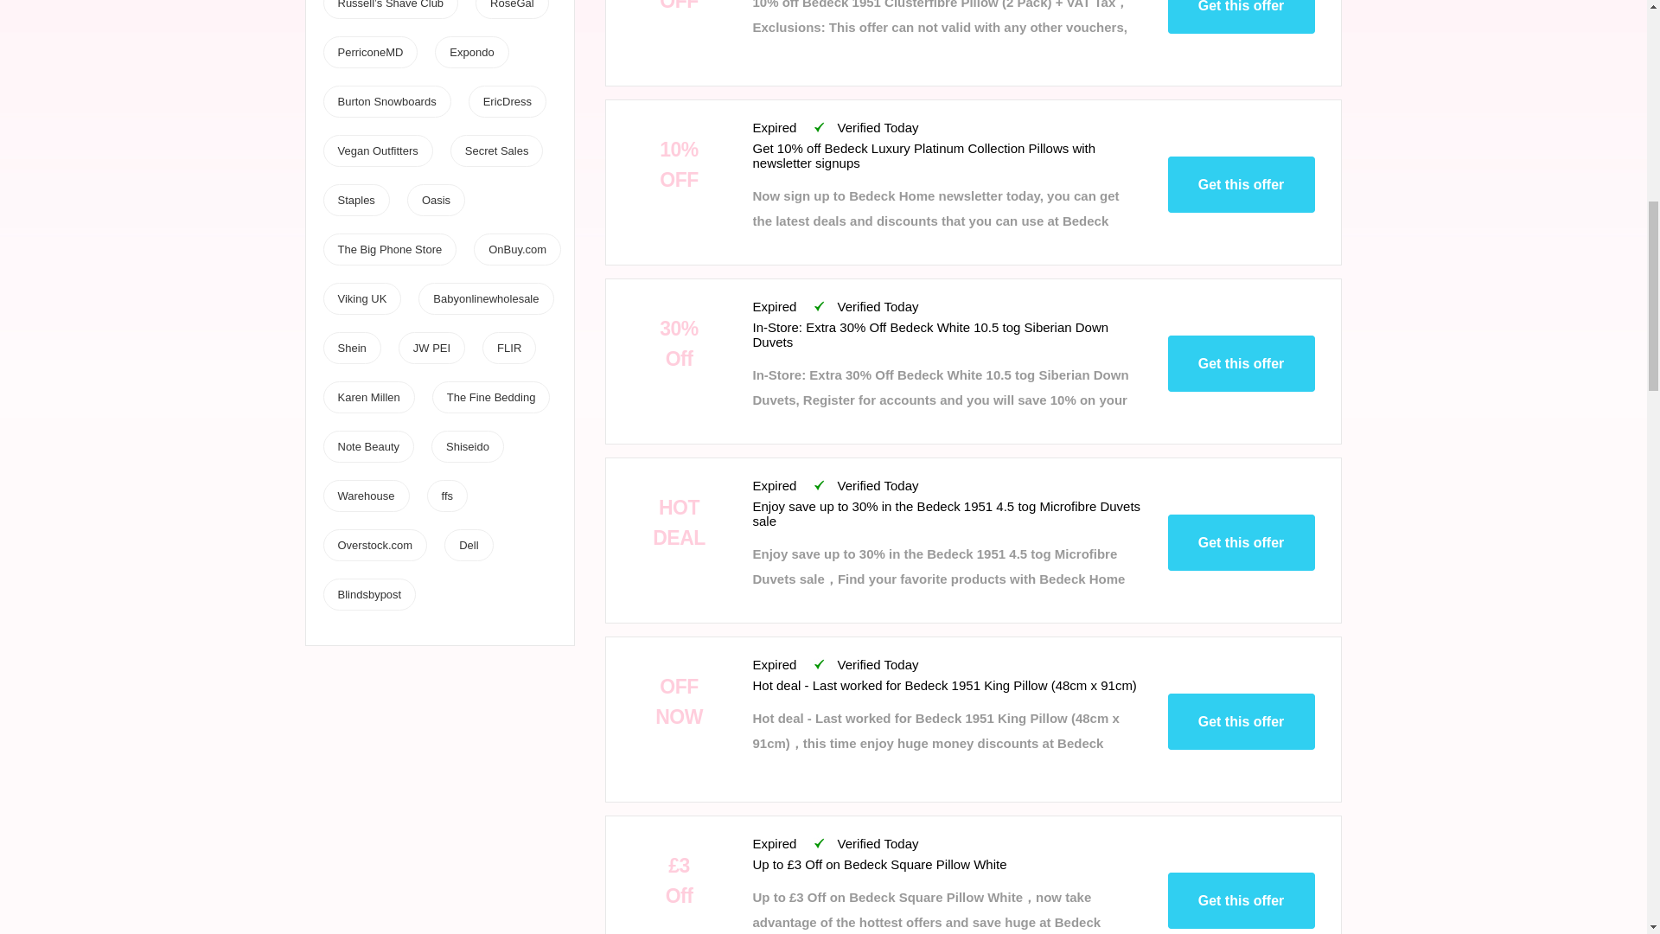  I want to click on EricDress, so click(507, 102).